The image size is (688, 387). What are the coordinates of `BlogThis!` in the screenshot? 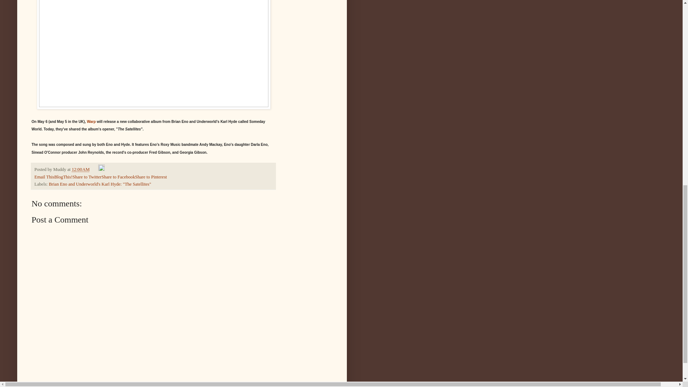 It's located at (63, 177).